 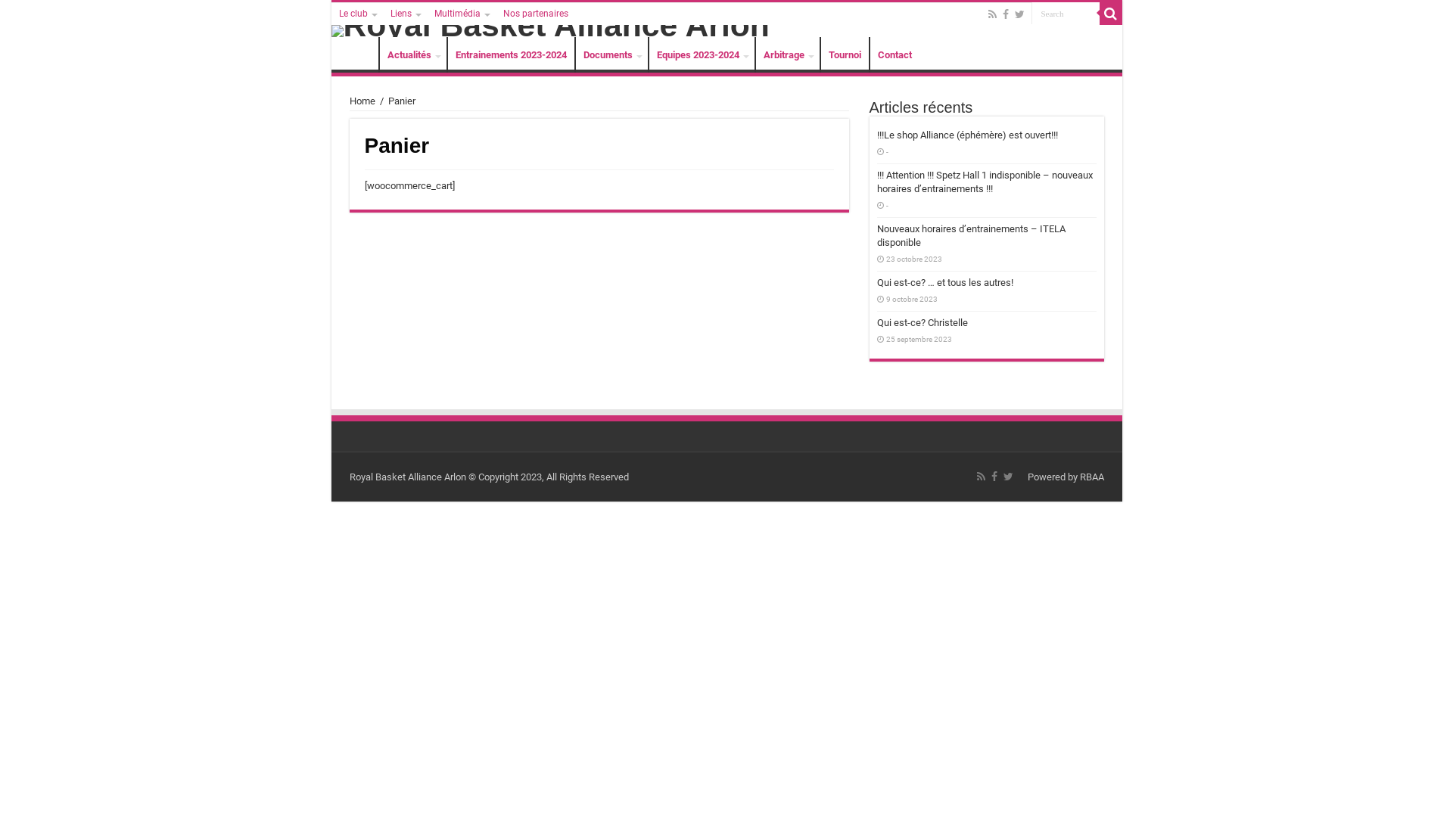 I want to click on Facebook, so click(x=1005, y=14).